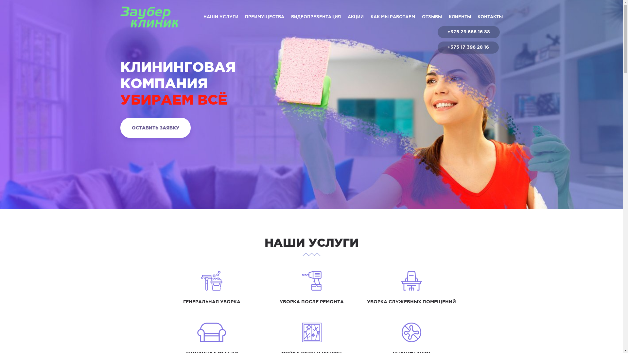 This screenshot has width=628, height=353. What do you see at coordinates (468, 48) in the screenshot?
I see `+375 17 396 28 16` at bounding box center [468, 48].